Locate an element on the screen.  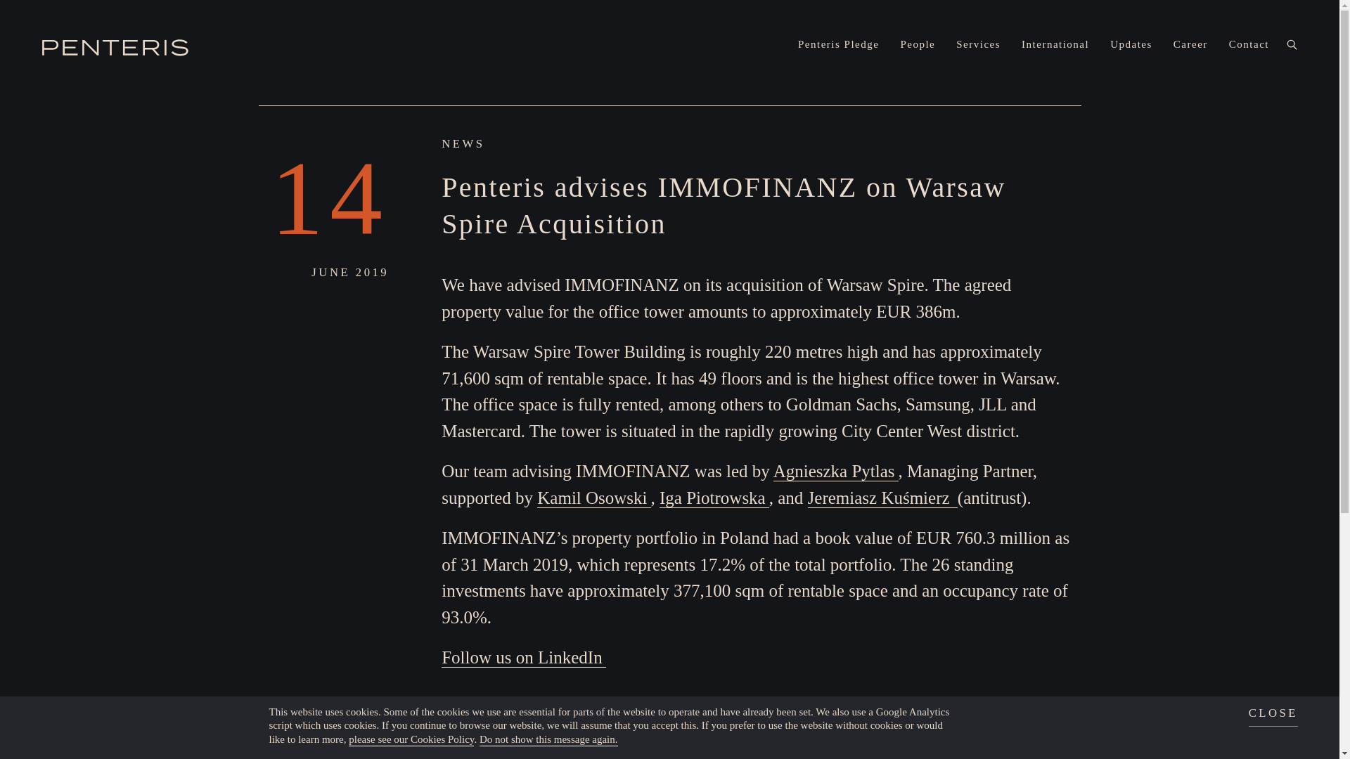
International is located at coordinates (1055, 44).